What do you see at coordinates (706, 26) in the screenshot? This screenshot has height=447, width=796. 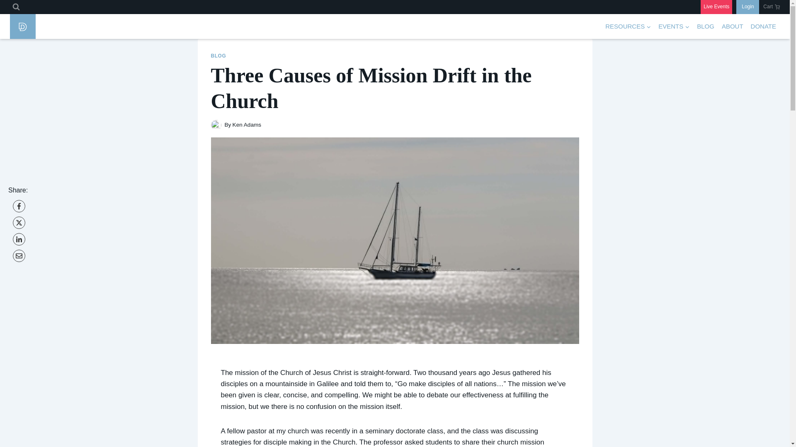 I see `BLOG` at bounding box center [706, 26].